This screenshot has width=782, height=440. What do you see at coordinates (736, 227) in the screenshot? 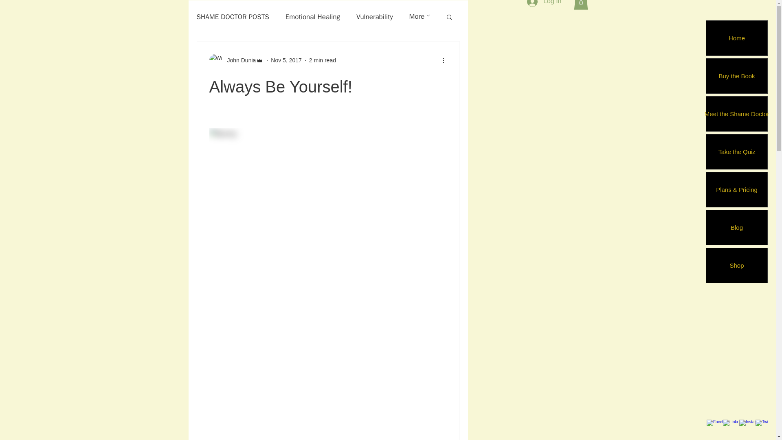
I see `Blog` at bounding box center [736, 227].